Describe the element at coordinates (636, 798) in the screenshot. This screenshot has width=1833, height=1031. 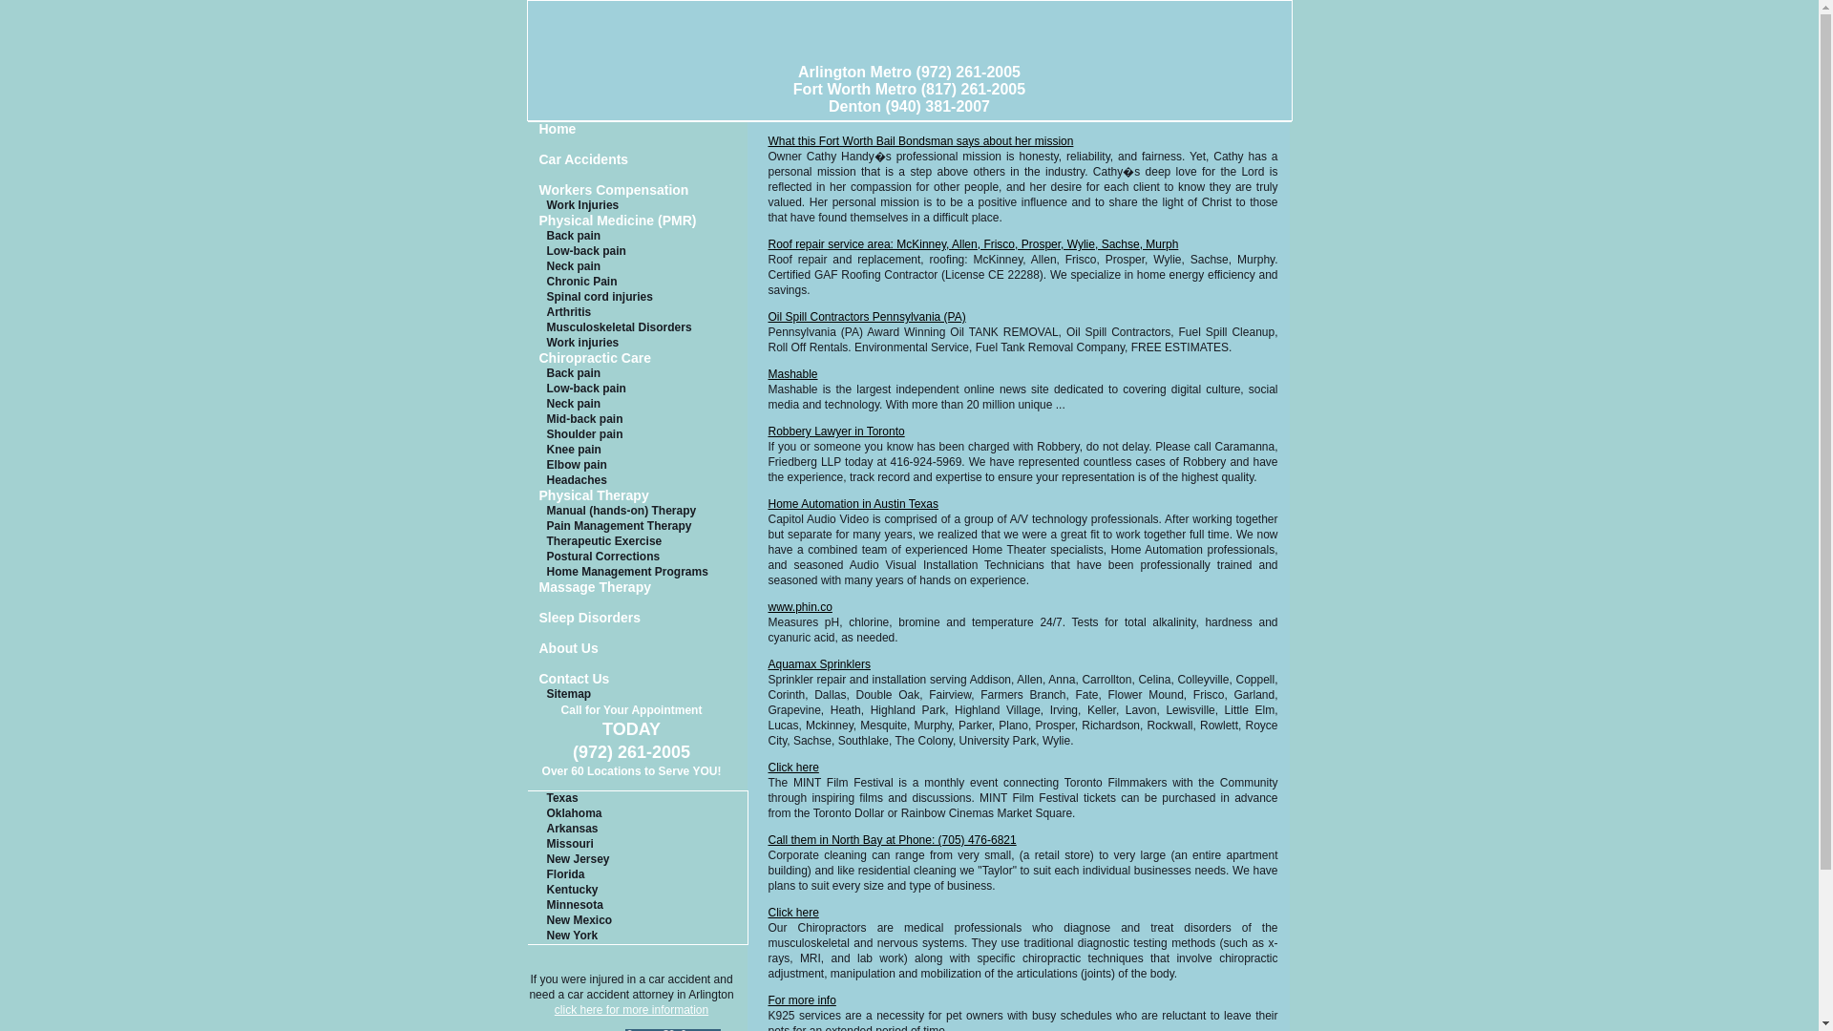
I see `Texas` at that location.